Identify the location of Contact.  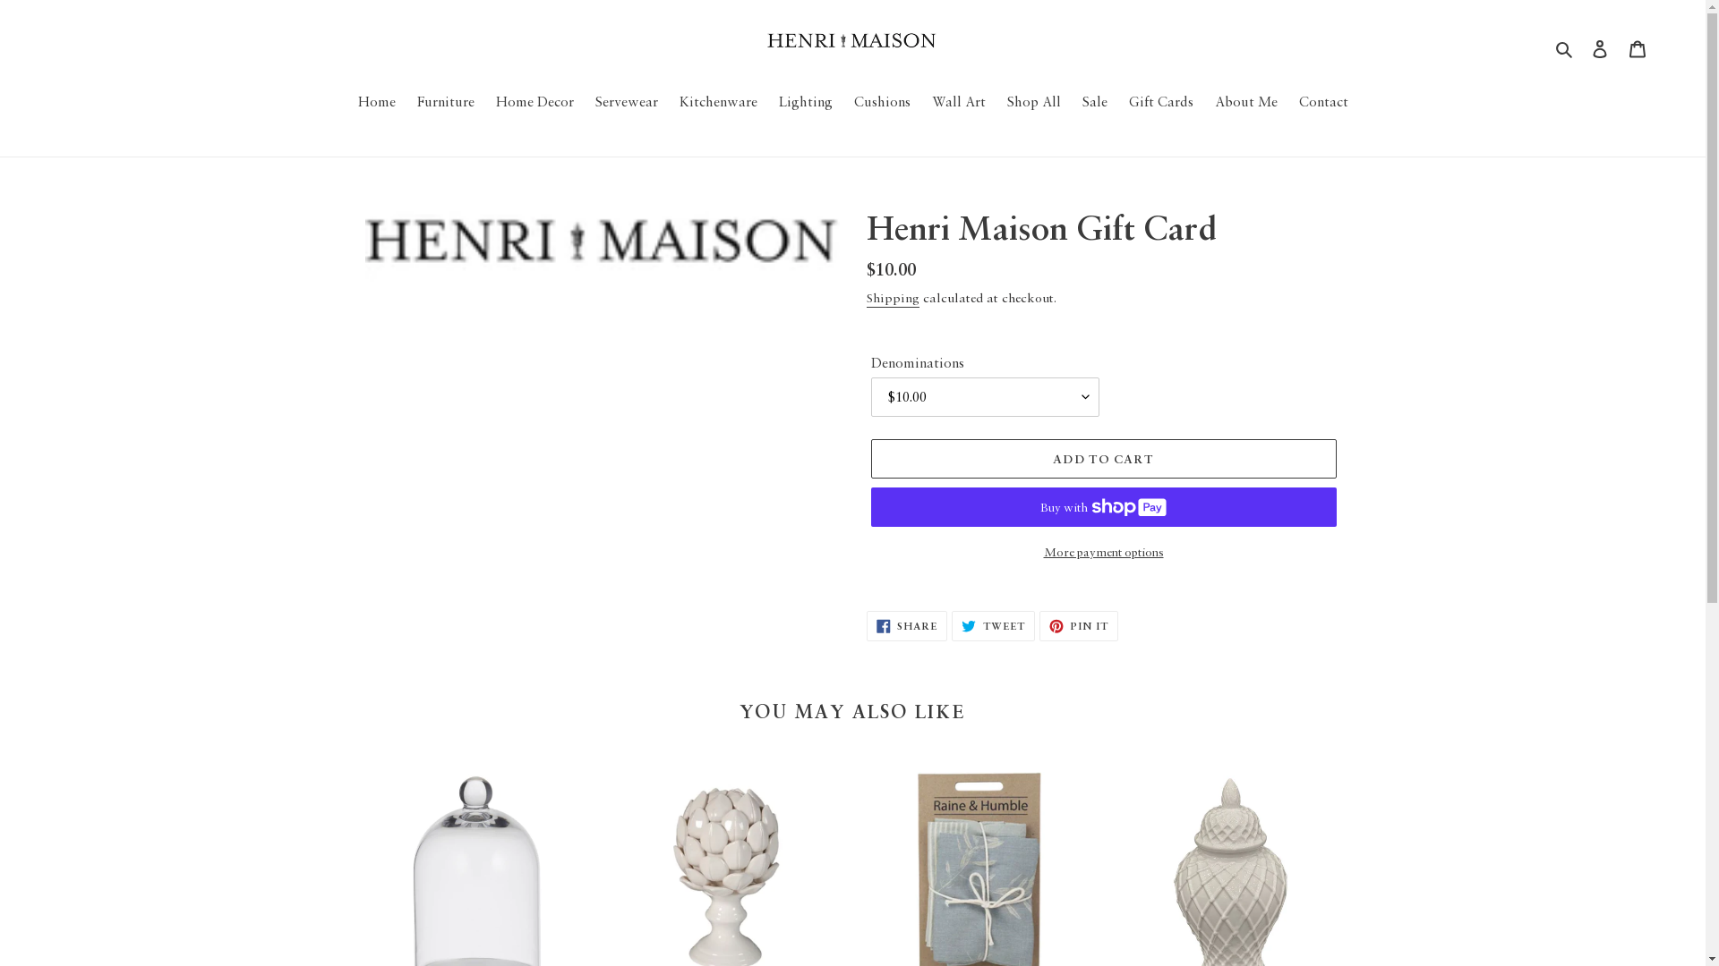
(1323, 102).